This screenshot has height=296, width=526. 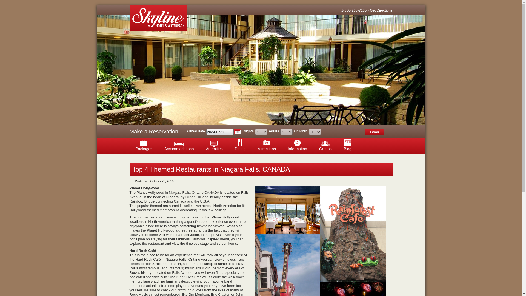 I want to click on Groups, so click(x=325, y=146).